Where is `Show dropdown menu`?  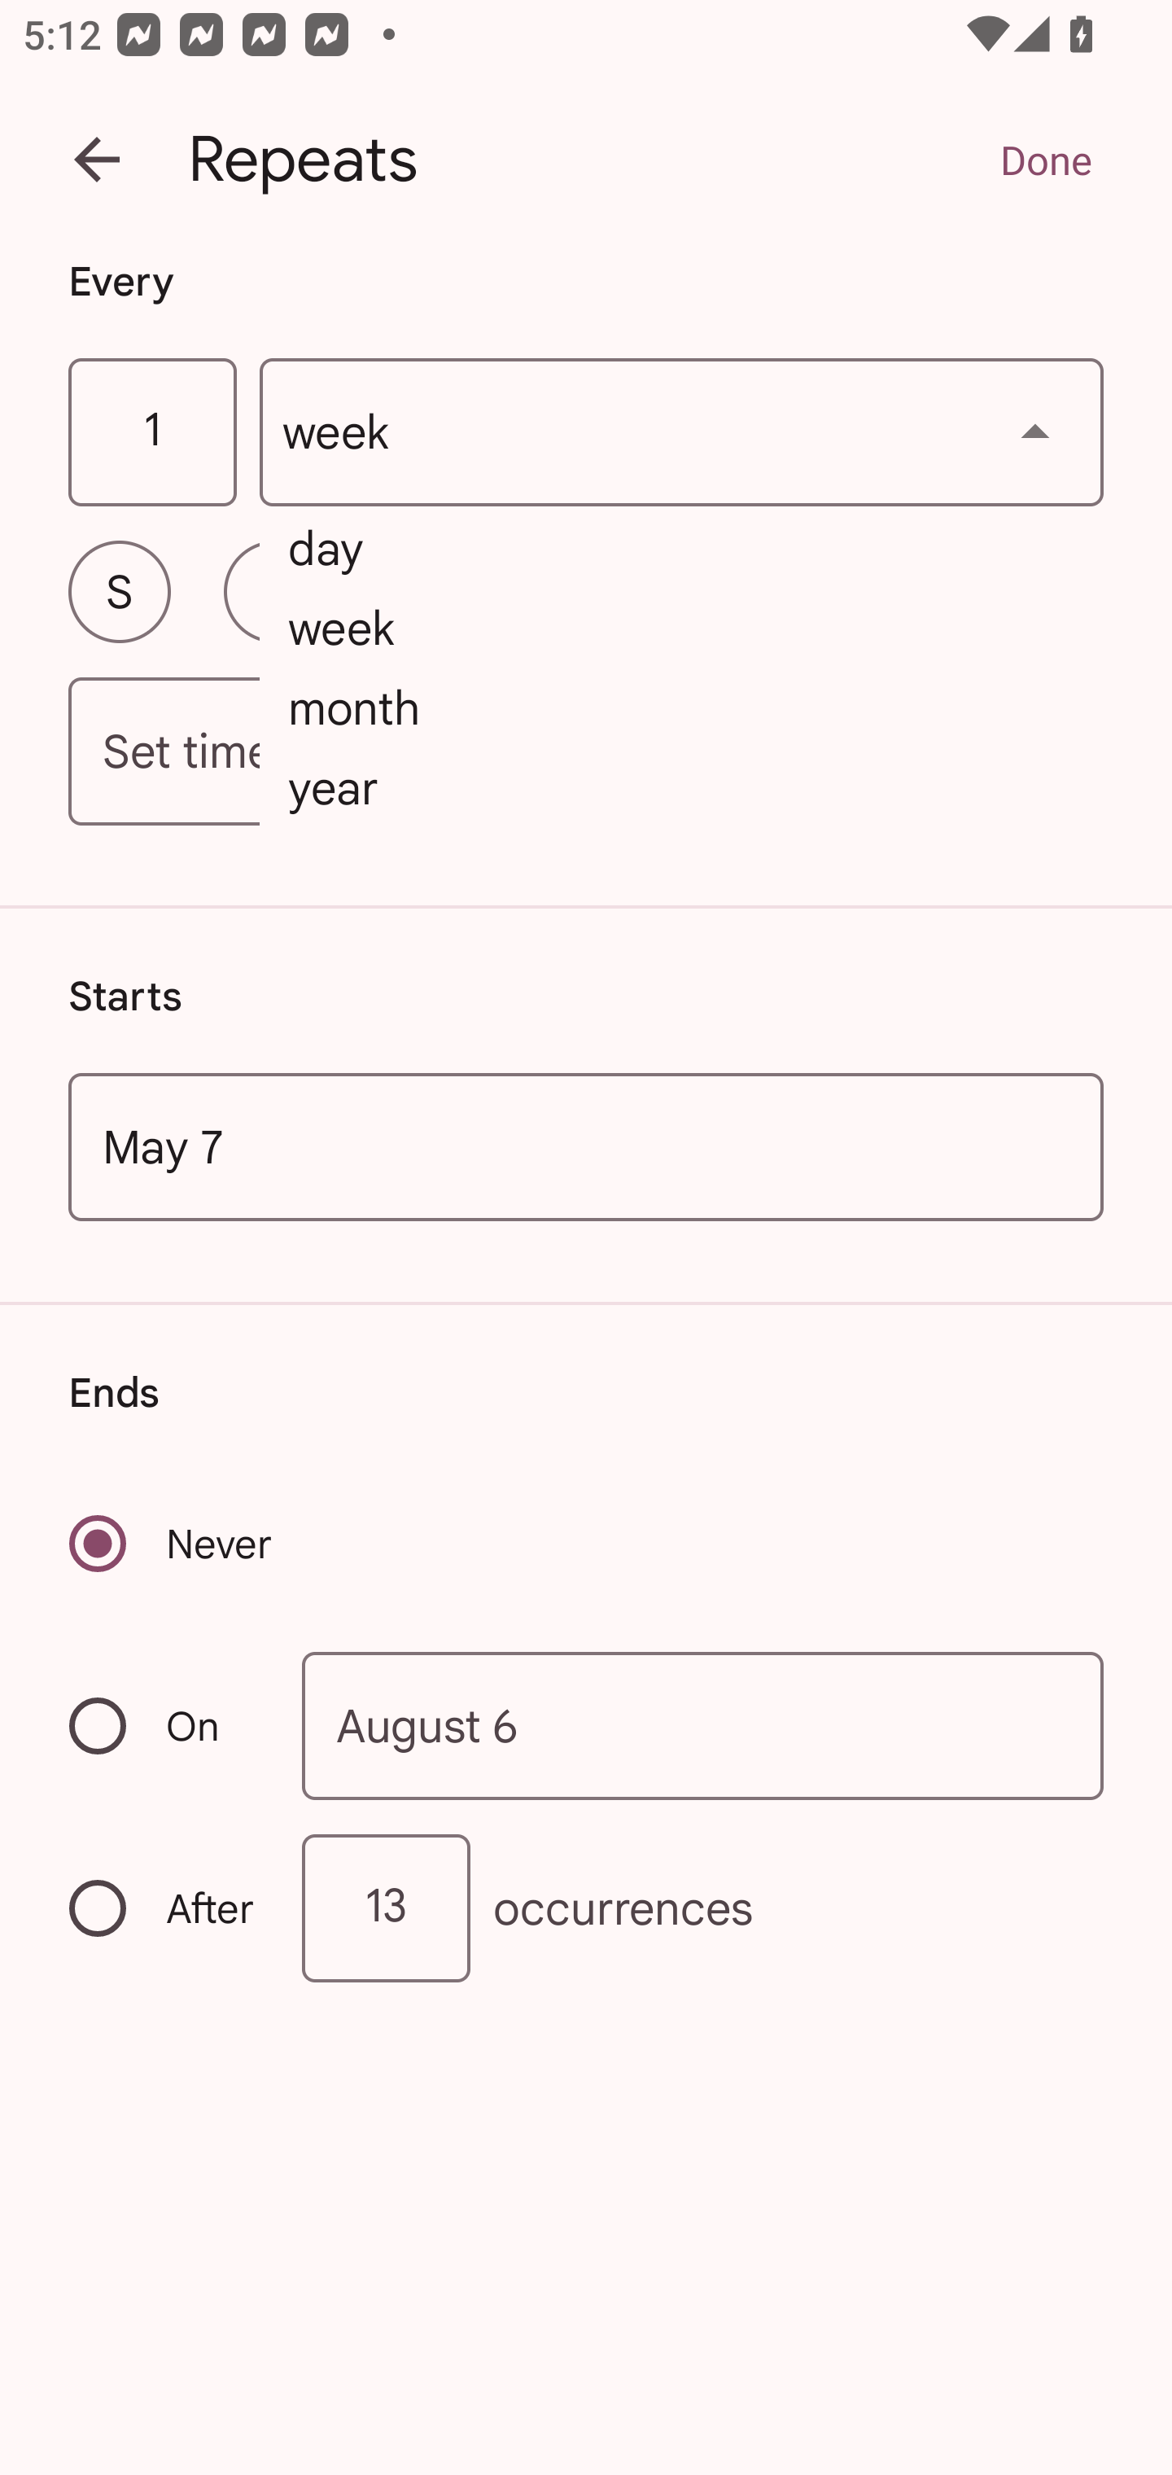
Show dropdown menu is located at coordinates (1035, 431).